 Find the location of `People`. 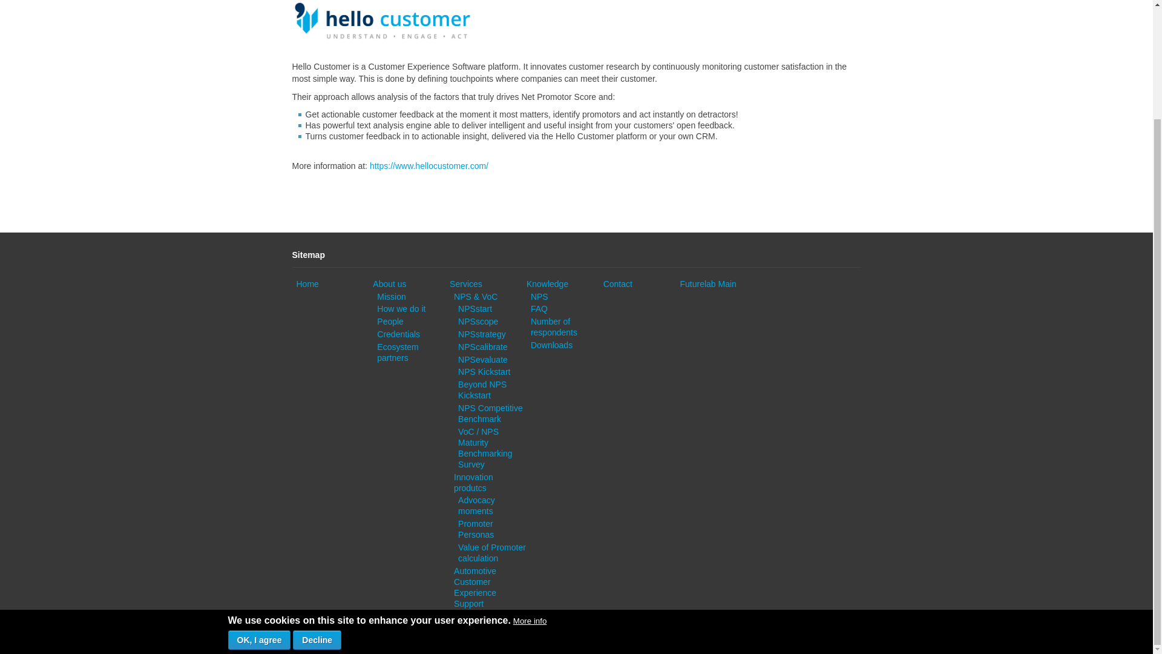

People is located at coordinates (390, 321).